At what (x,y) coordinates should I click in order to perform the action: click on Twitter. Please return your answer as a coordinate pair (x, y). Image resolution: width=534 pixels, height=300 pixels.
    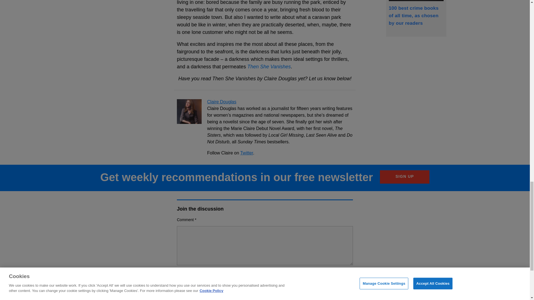
    Looking at the image, I should click on (247, 153).